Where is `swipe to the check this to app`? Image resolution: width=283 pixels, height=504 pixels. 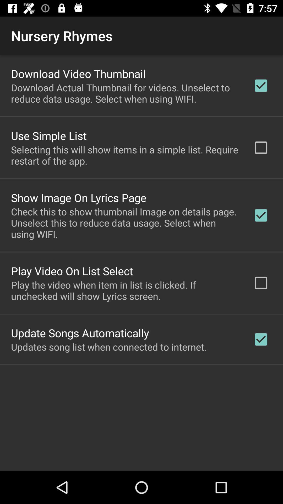
swipe to the check this to app is located at coordinates (125, 223).